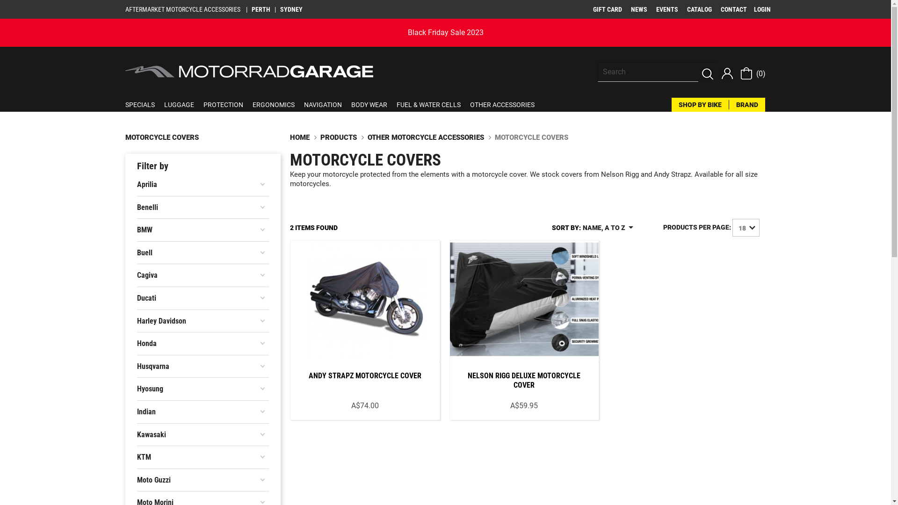 The image size is (898, 505). I want to click on PROTECTION, so click(227, 105).